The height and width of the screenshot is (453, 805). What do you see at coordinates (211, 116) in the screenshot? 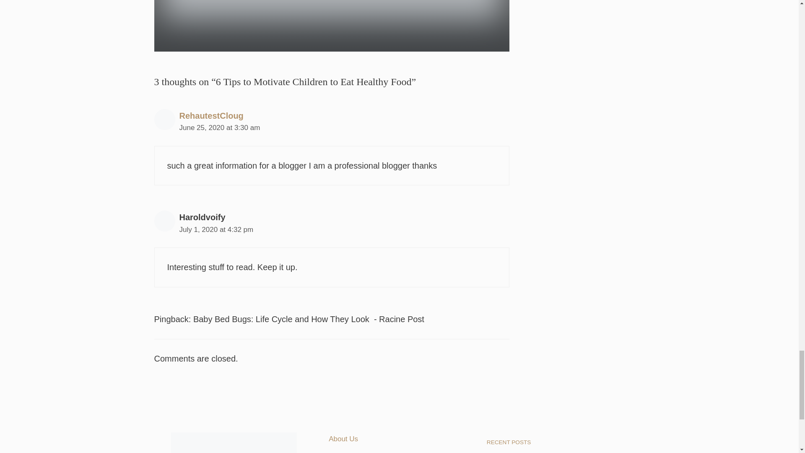
I see `RehautestCloug` at bounding box center [211, 116].